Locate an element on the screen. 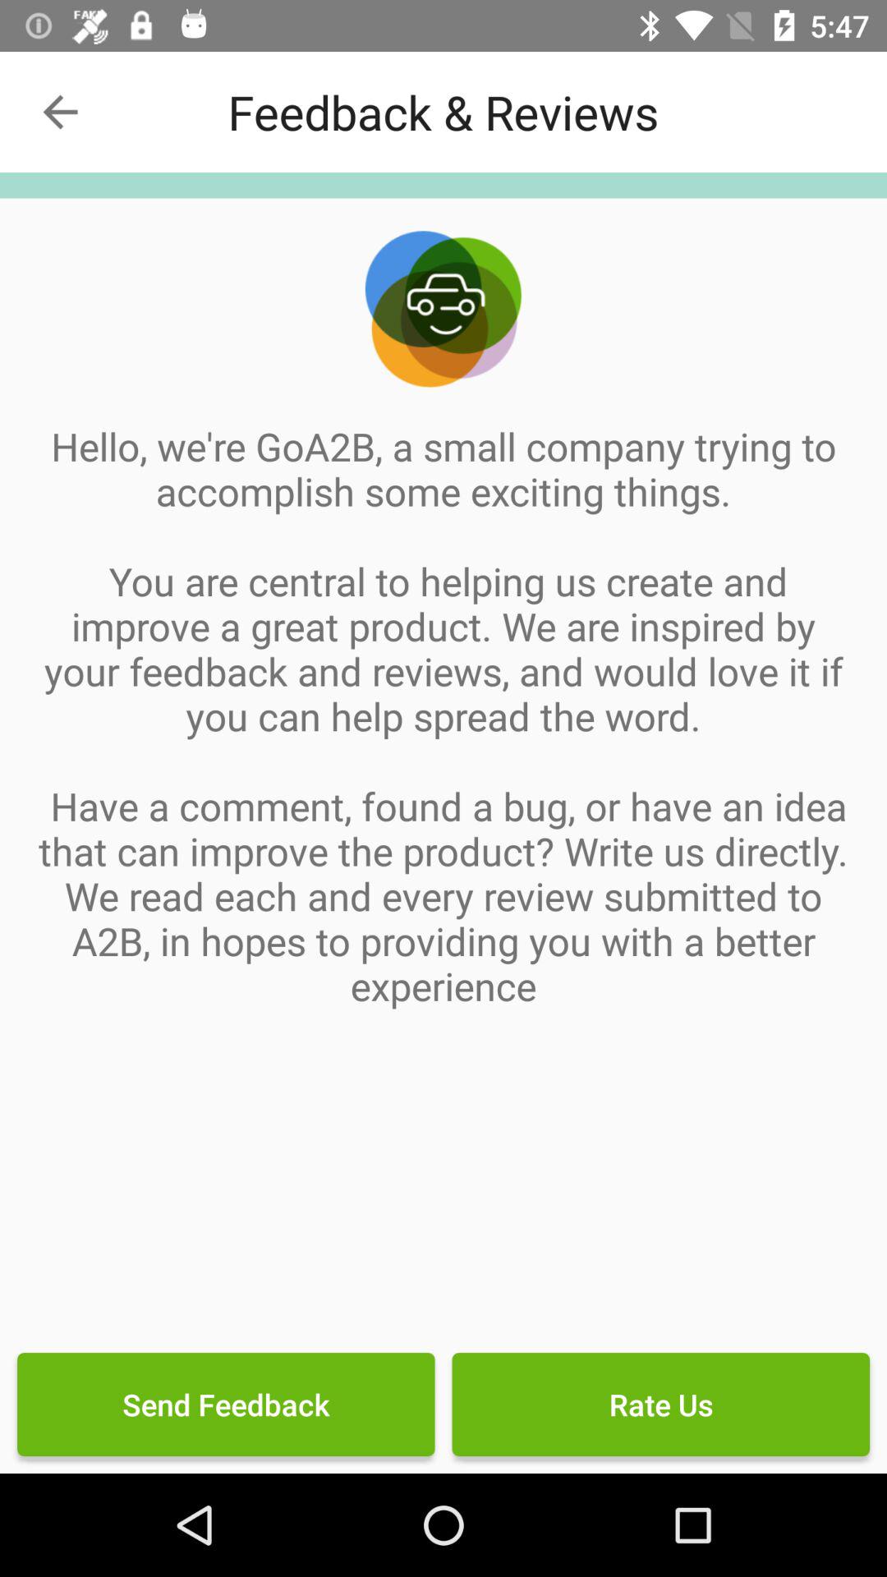 Image resolution: width=887 pixels, height=1577 pixels. open the item to the left of the rate us item is located at coordinates (226, 1405).